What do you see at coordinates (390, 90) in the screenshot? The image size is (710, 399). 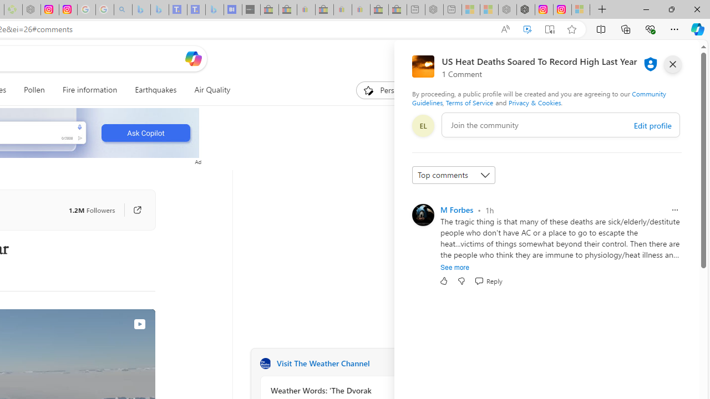 I see `Personalize` at bounding box center [390, 90].